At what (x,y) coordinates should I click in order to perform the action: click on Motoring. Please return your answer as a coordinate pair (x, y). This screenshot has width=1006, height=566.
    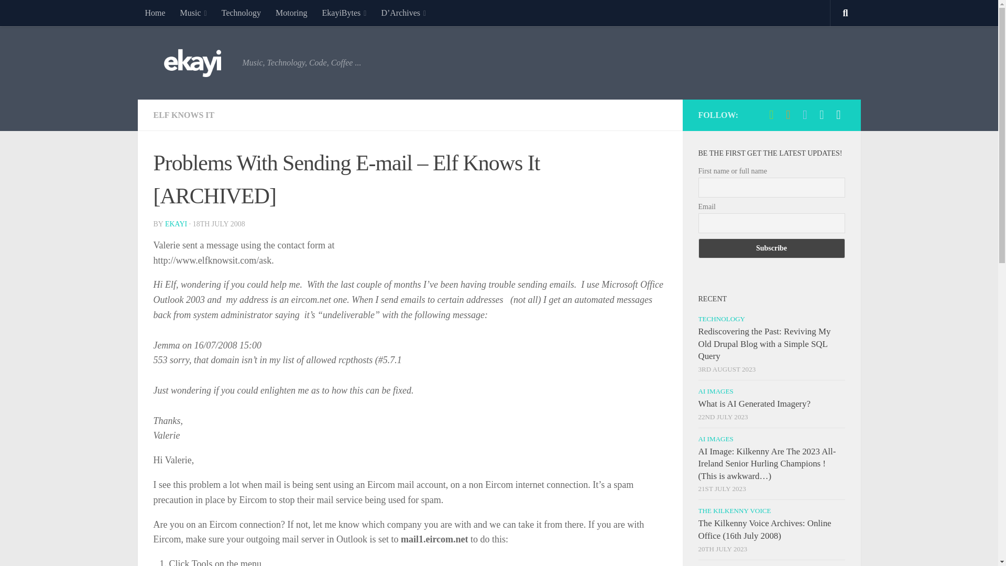
    Looking at the image, I should click on (291, 13).